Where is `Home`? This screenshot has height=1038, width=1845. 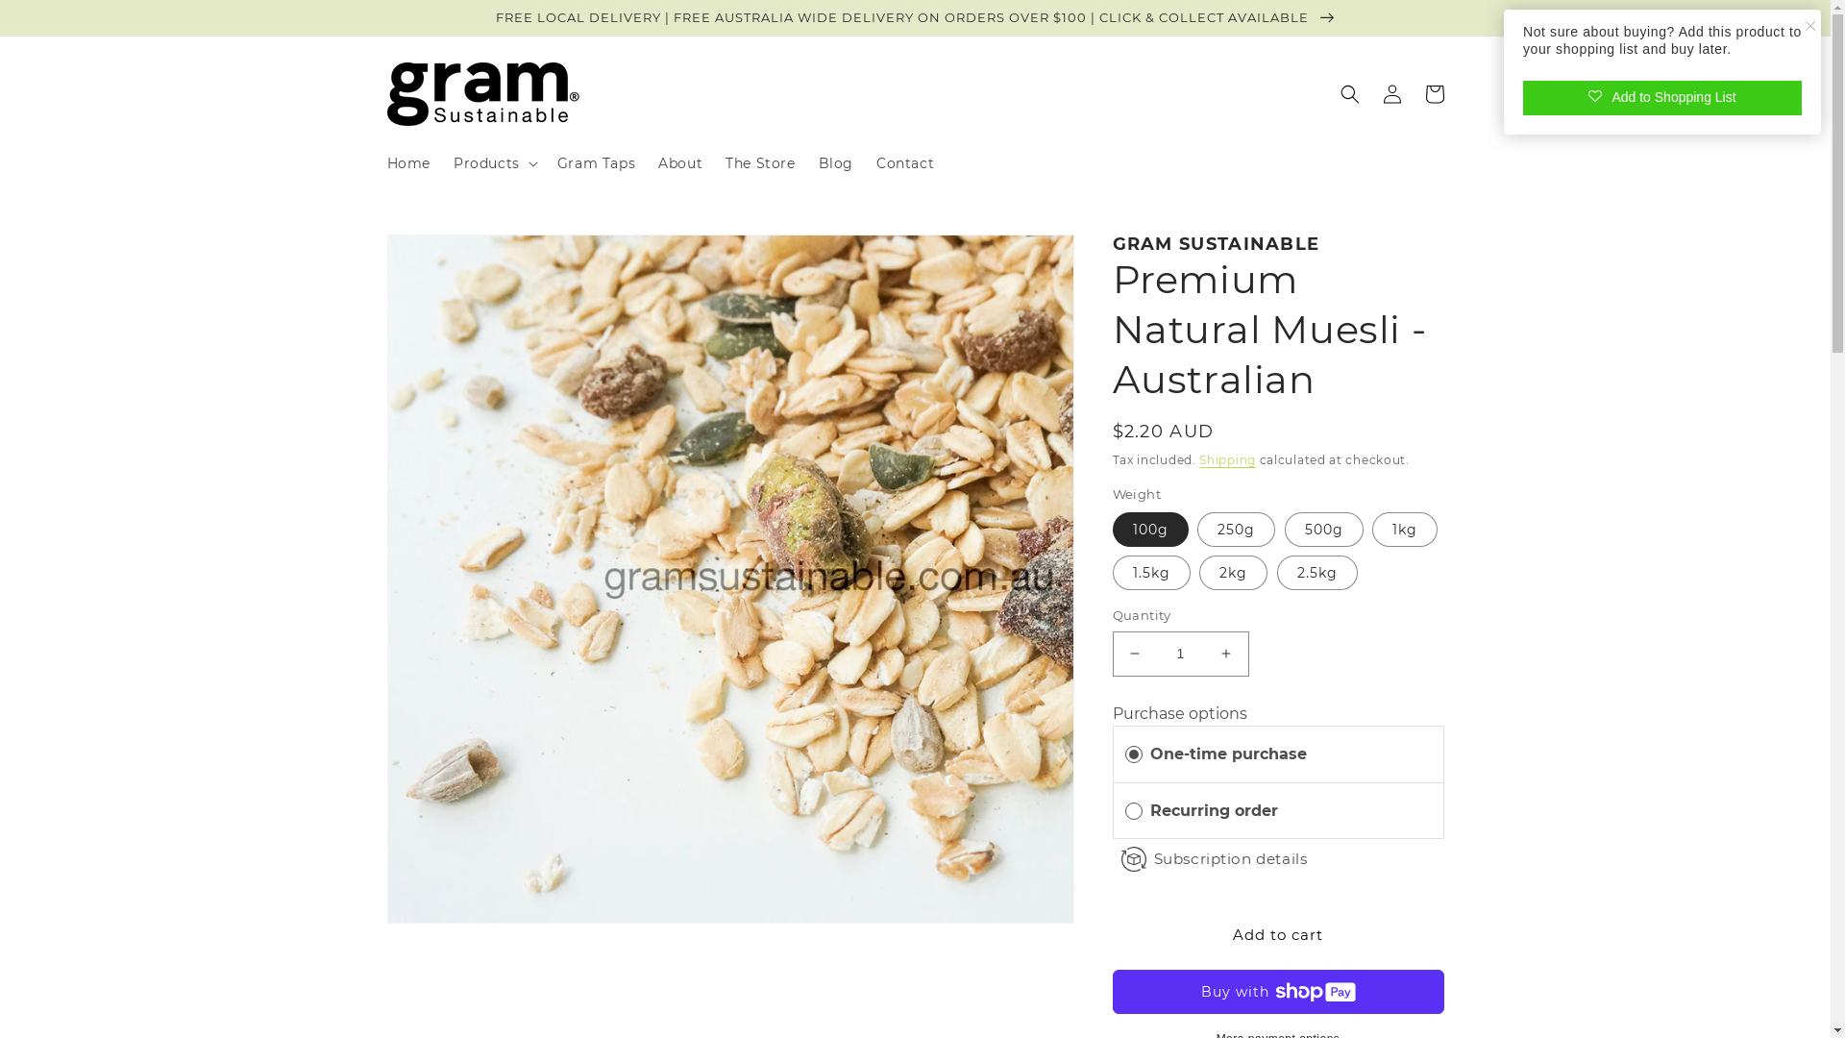 Home is located at coordinates (407, 163).